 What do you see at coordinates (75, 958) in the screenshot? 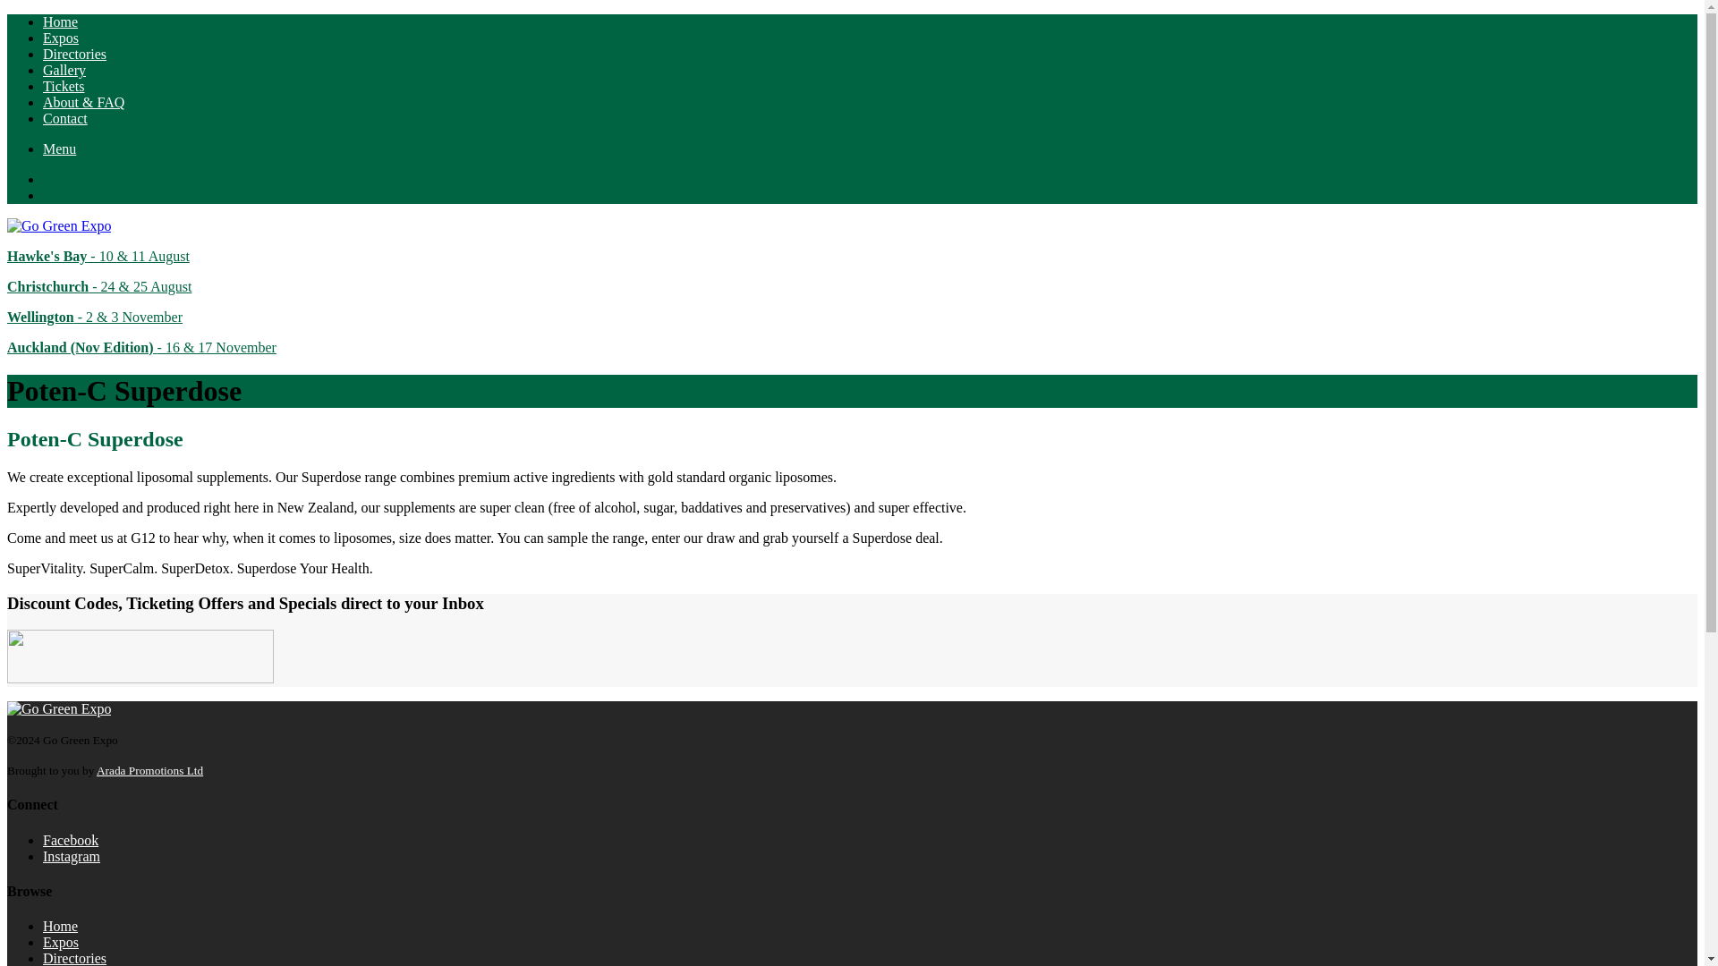
I see `Directories` at bounding box center [75, 958].